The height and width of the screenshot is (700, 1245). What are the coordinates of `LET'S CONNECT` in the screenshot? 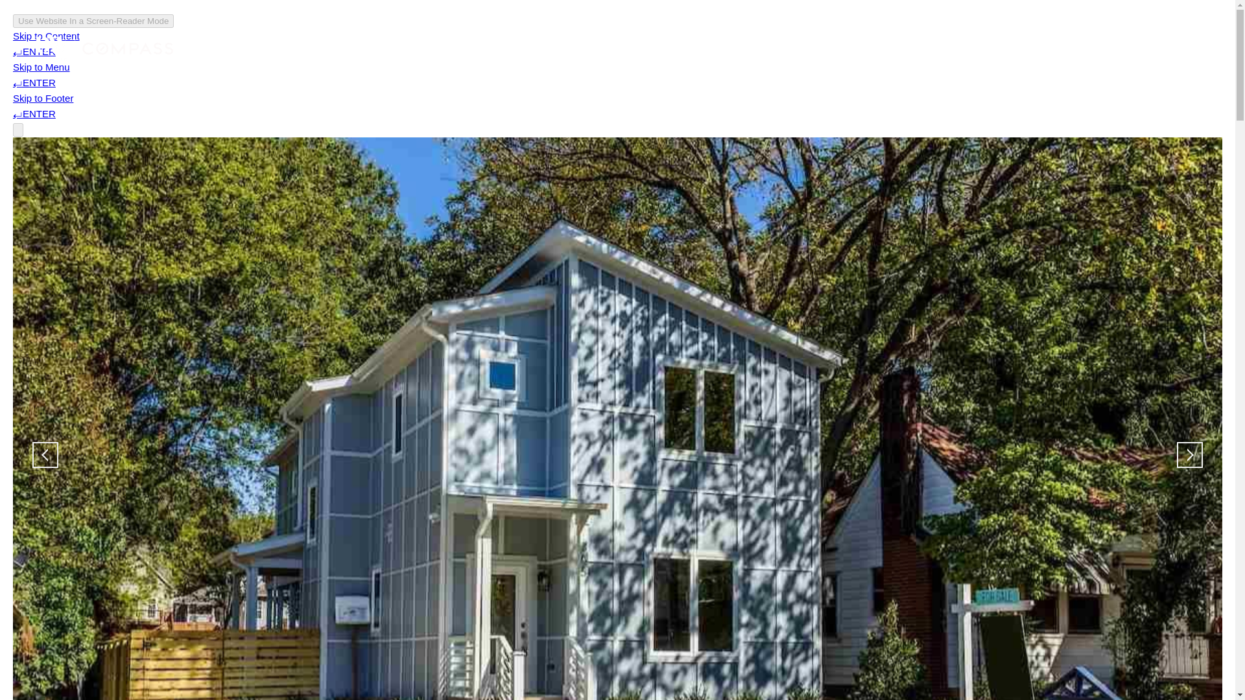 It's located at (1004, 48).